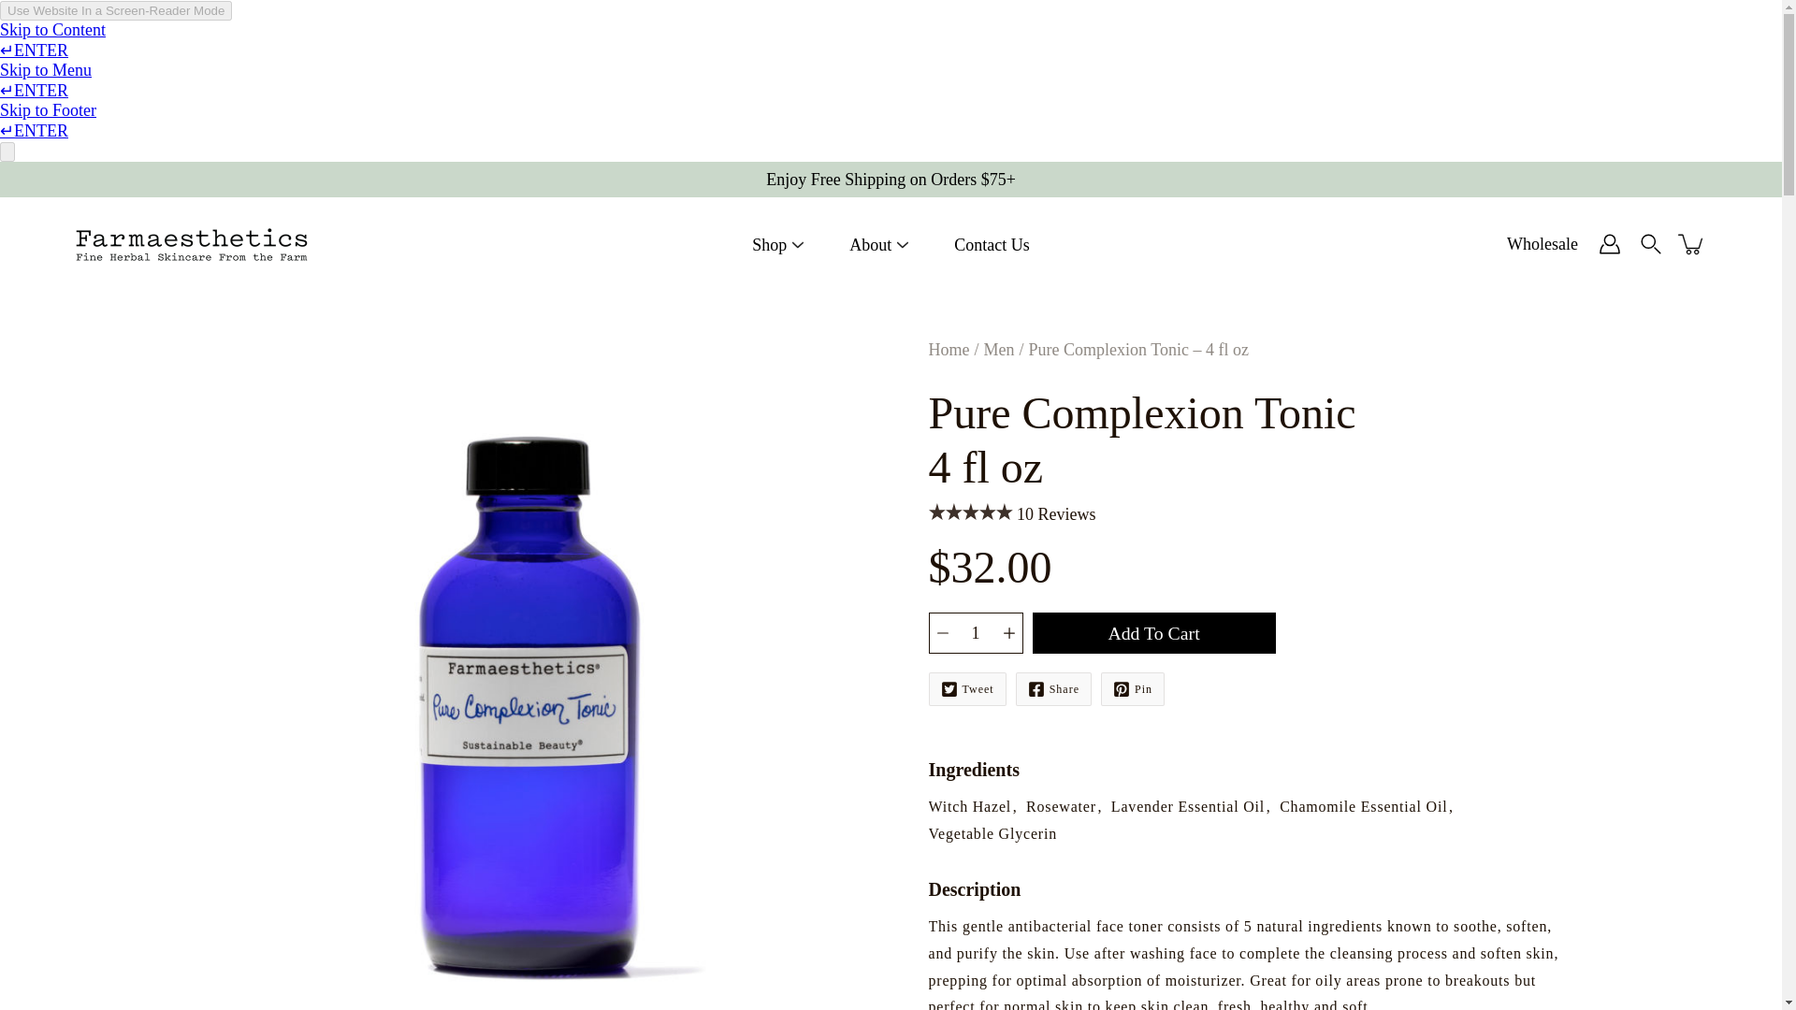 The width and height of the screenshot is (1796, 1010). Describe the element at coordinates (1542, 244) in the screenshot. I see `Wholesale` at that location.